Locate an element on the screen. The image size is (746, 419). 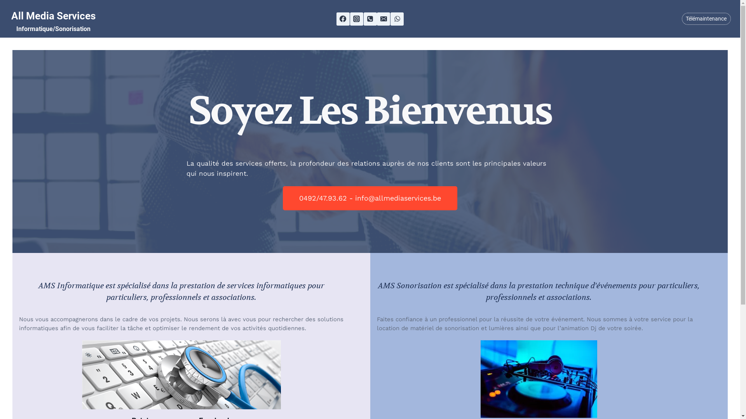
0492/47.93.62 - info@allmediaservices.be is located at coordinates (370, 198).